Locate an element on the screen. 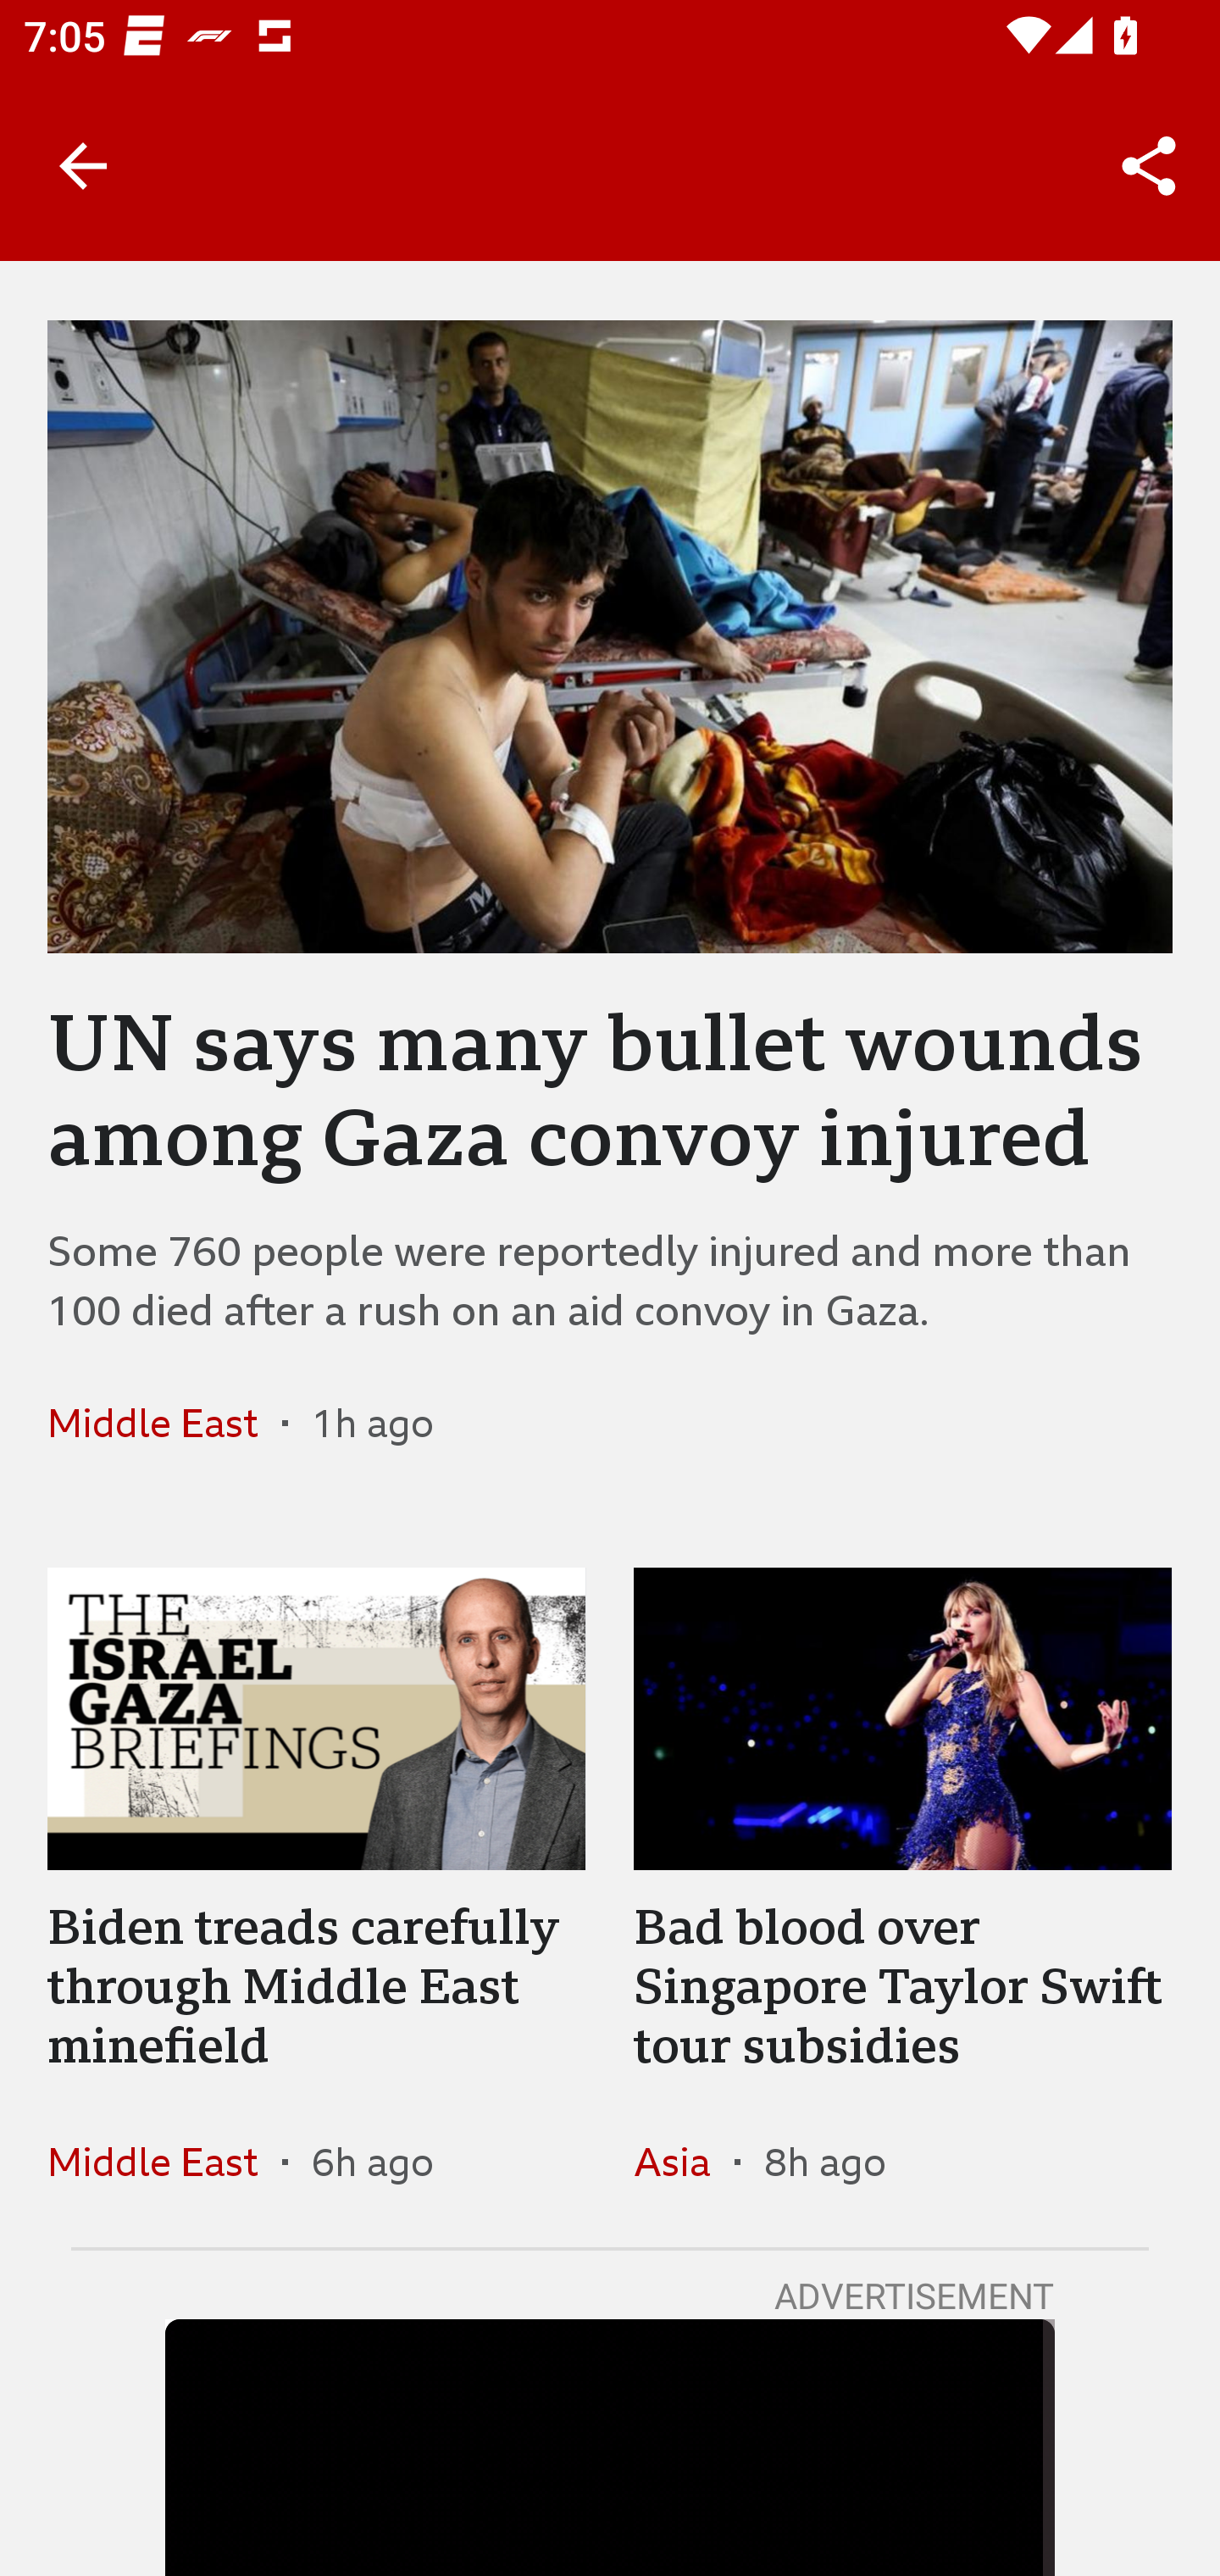  Share is located at coordinates (1149, 166).